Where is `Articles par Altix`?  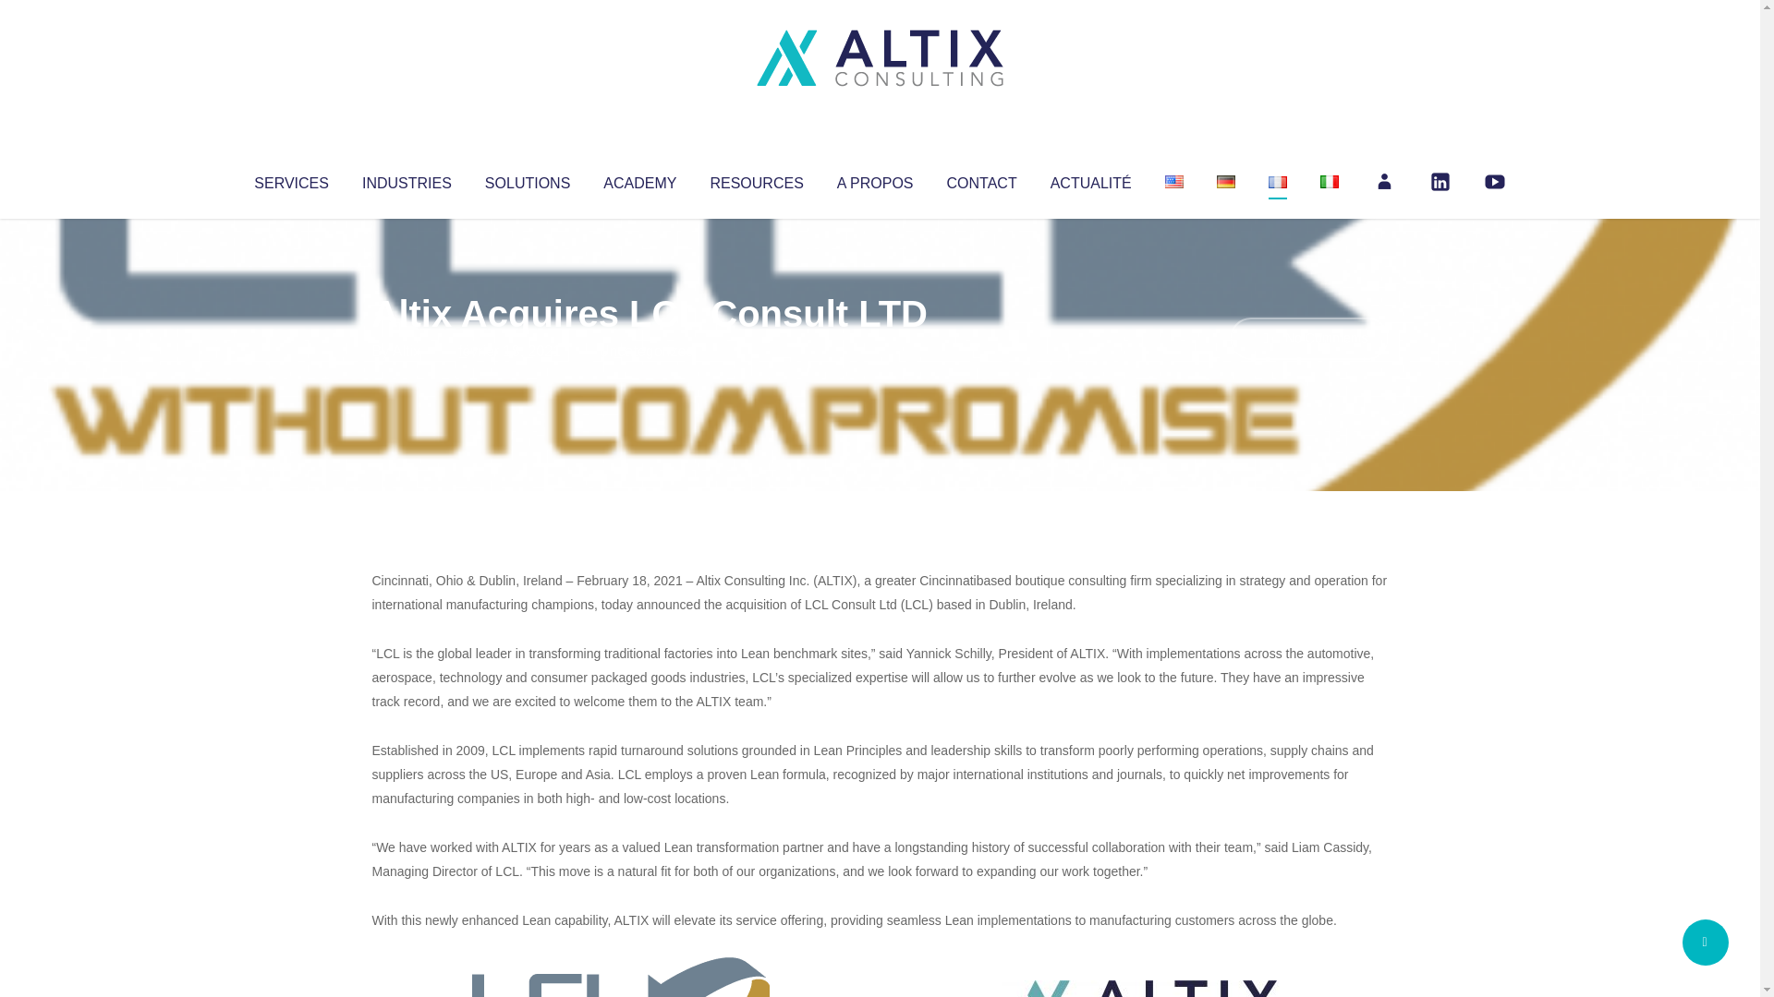 Articles par Altix is located at coordinates (407, 351).